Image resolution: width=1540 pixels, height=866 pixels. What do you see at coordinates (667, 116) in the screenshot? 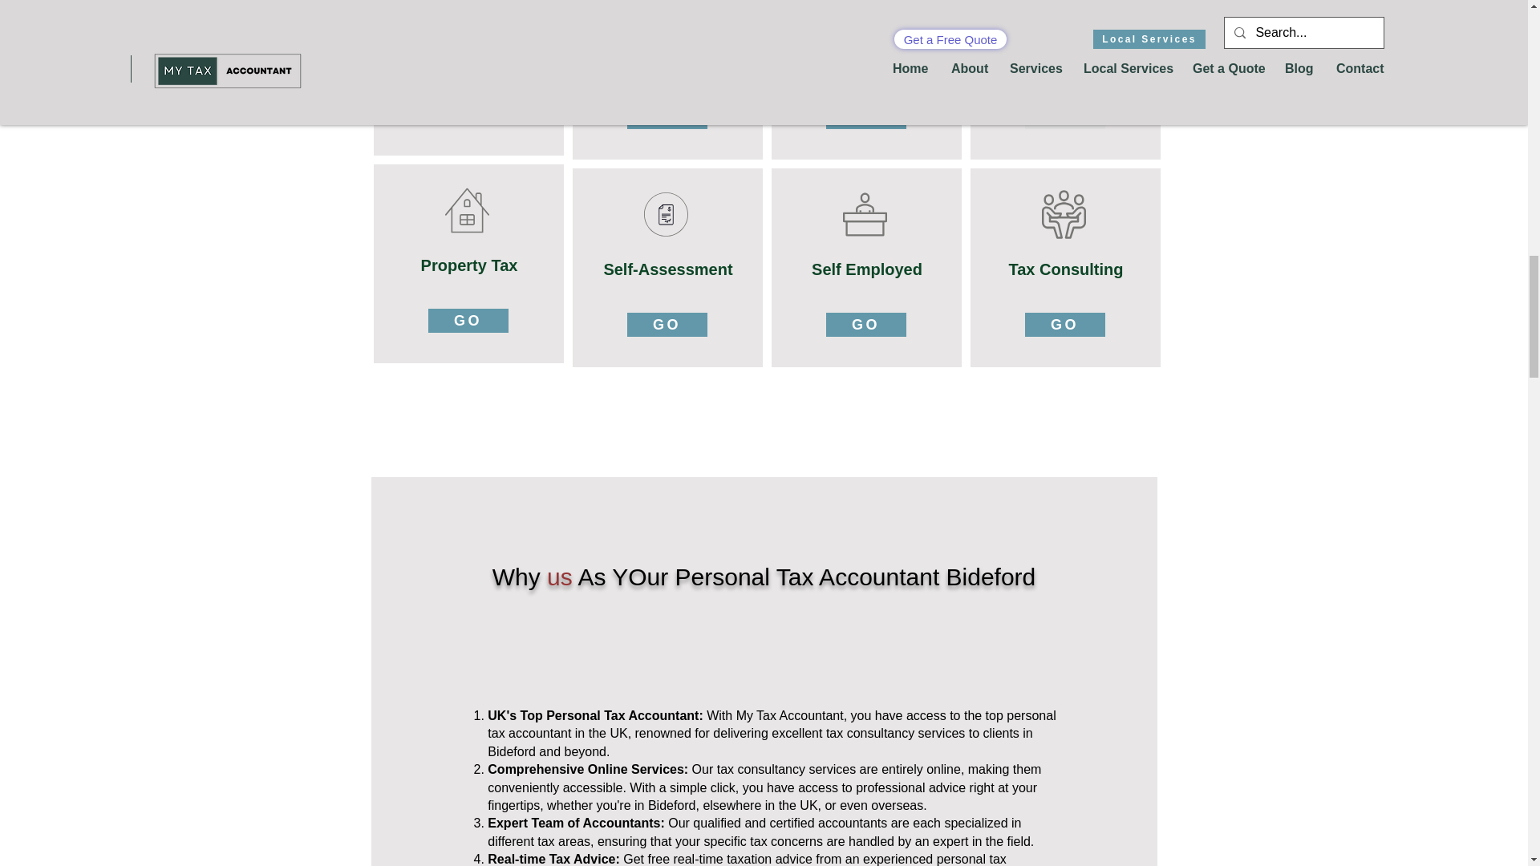
I see `GO` at bounding box center [667, 116].